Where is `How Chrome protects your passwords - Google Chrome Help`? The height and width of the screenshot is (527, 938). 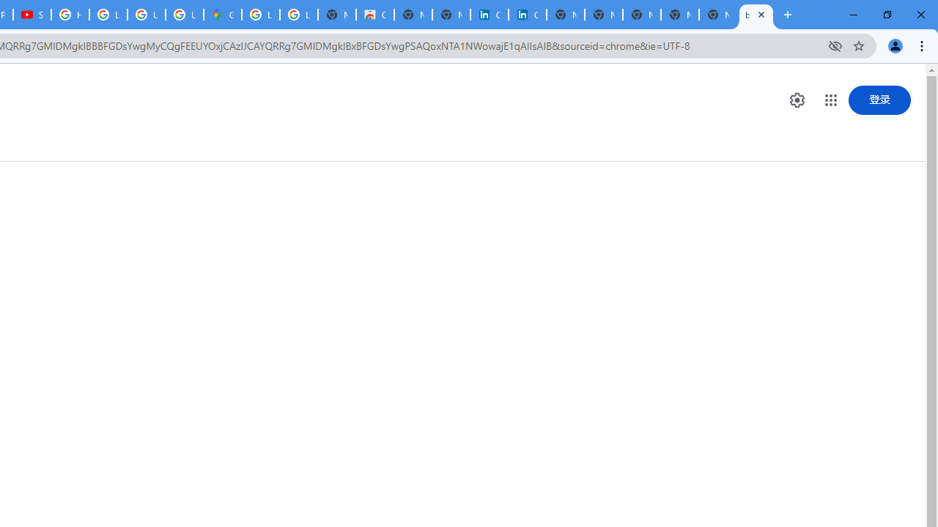 How Chrome protects your passwords - Google Chrome Help is located at coordinates (70, 15).